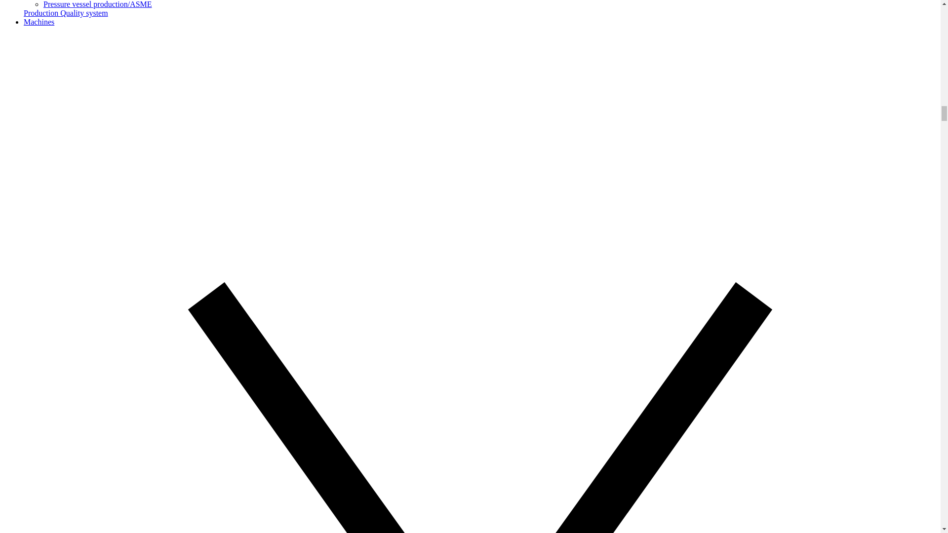  I want to click on Production, so click(42, 13).